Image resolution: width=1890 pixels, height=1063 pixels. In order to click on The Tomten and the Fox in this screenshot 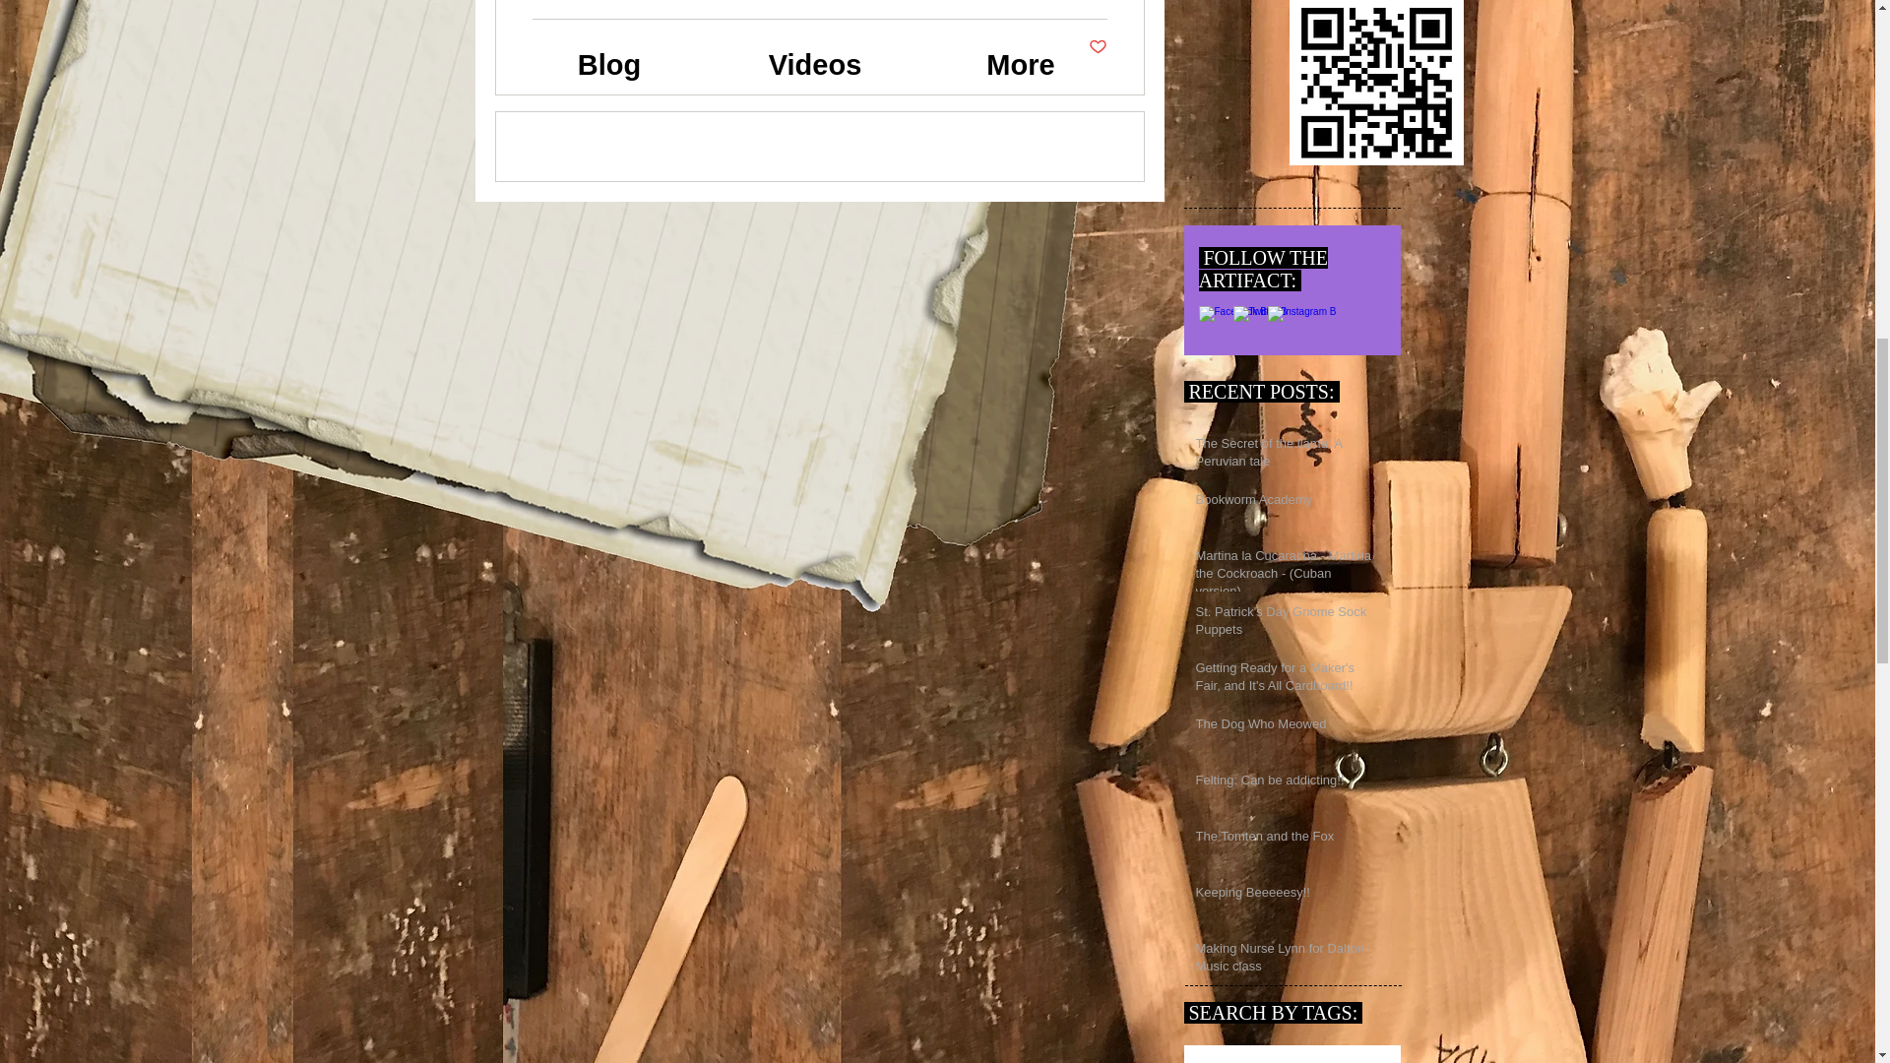, I will do `click(1284, 840)`.